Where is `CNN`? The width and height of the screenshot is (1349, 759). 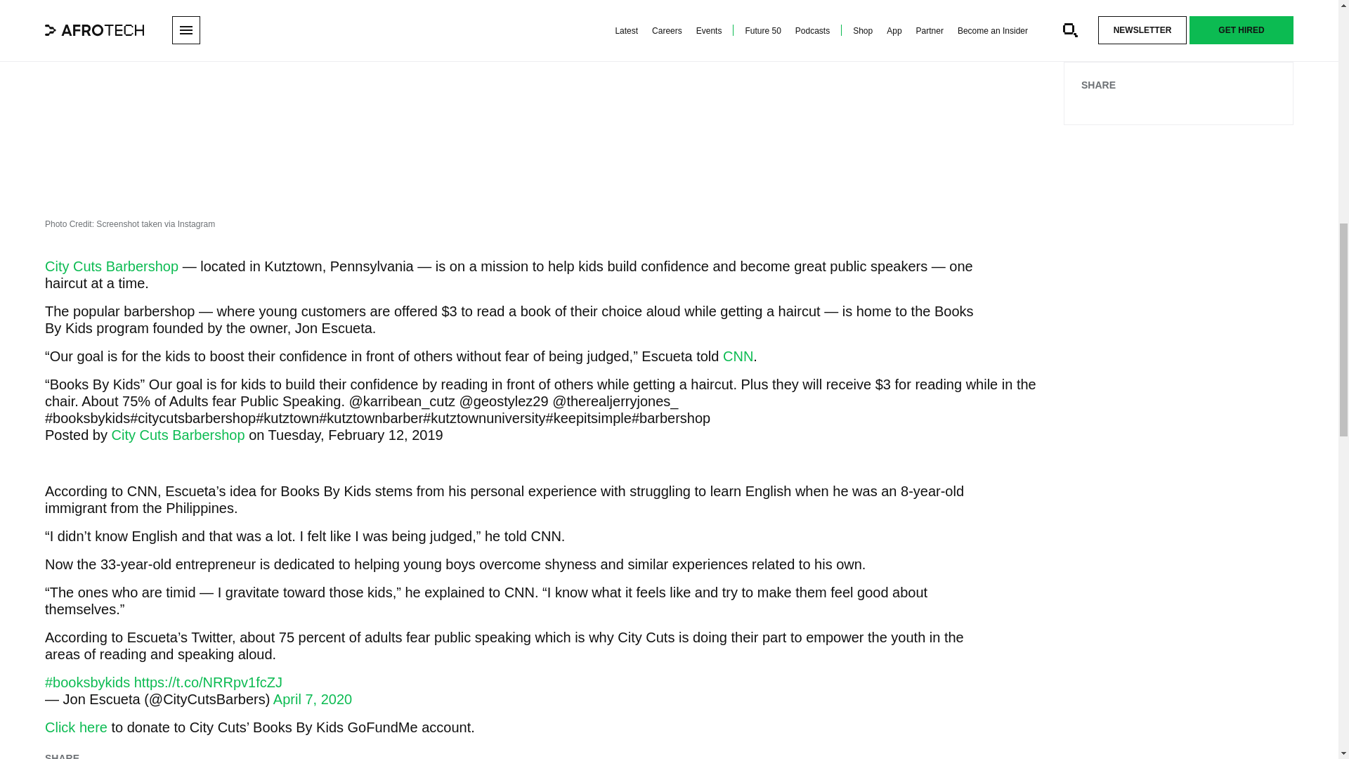
CNN is located at coordinates (738, 356).